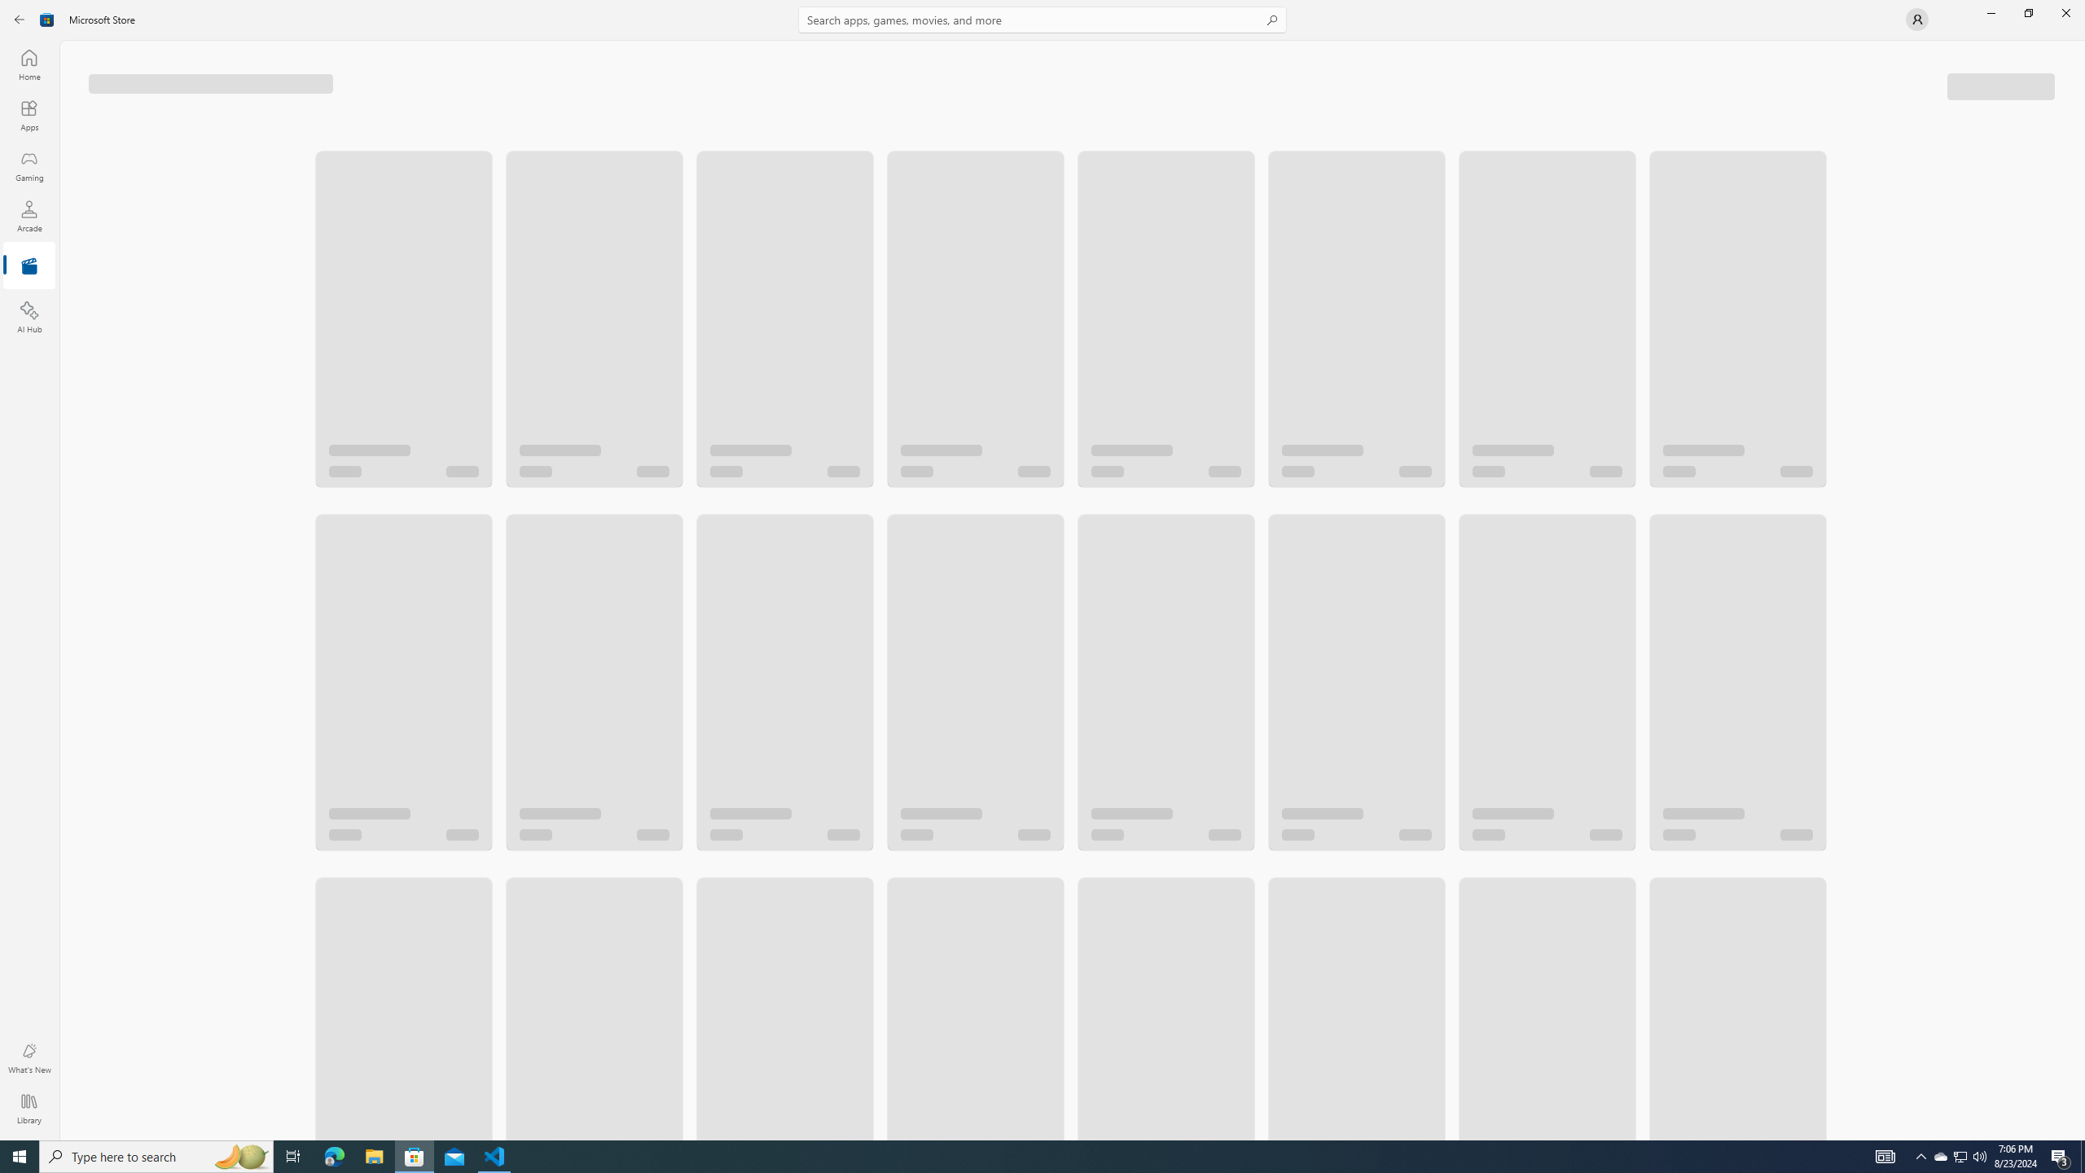  Describe the element at coordinates (2028, 13) in the screenshot. I see `Restore Microsoft Store` at that location.